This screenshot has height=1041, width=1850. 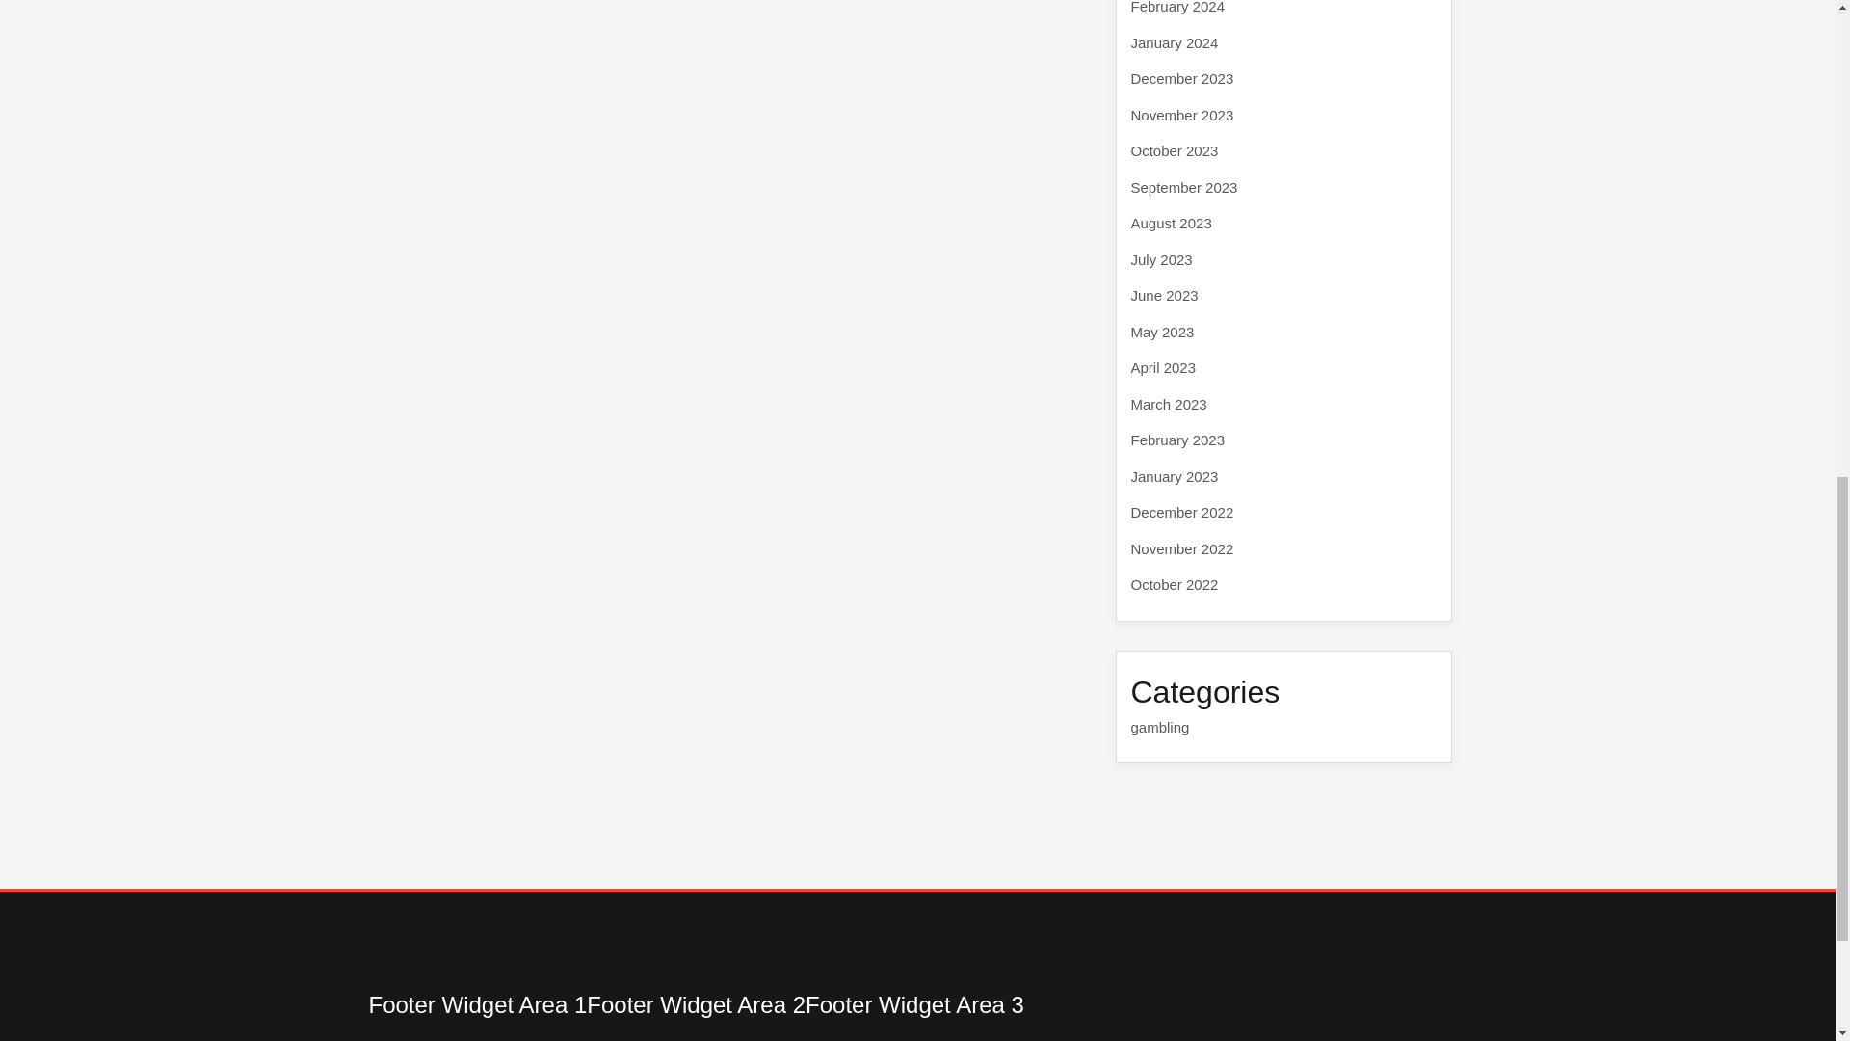 I want to click on November 2023, so click(x=1181, y=114).